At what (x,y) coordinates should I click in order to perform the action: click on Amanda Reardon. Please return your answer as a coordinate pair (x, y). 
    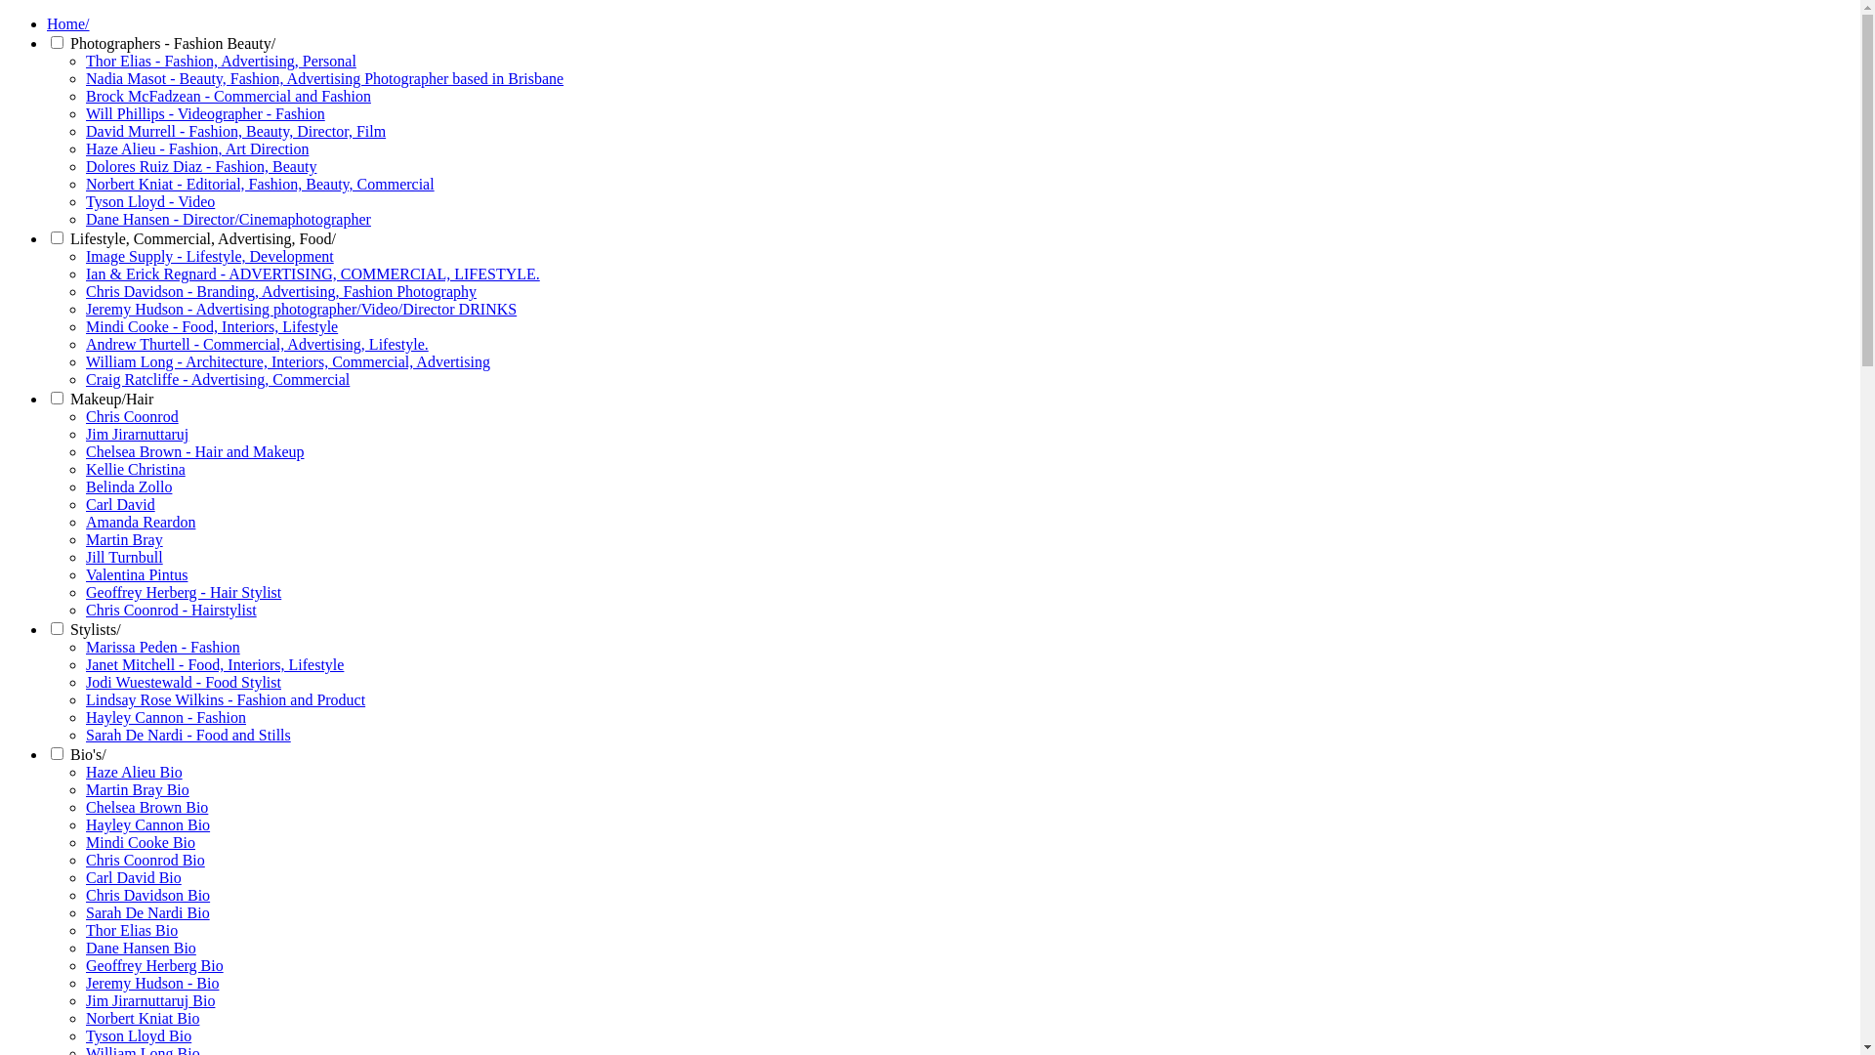
    Looking at the image, I should click on (141, 522).